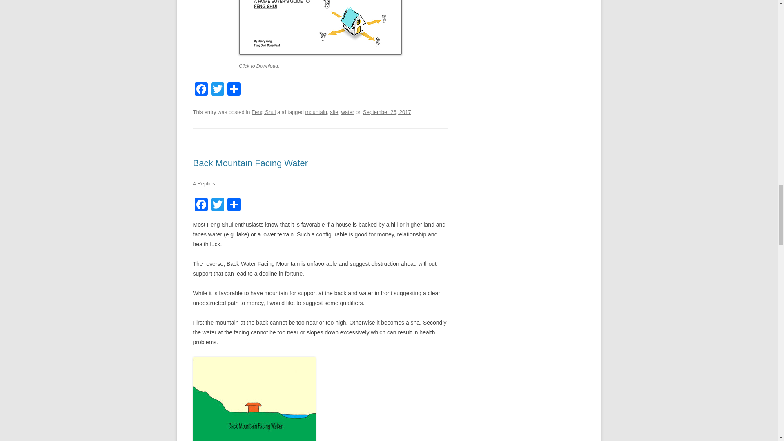 This screenshot has width=784, height=441. I want to click on Back Mountain Facing Water, so click(250, 163).